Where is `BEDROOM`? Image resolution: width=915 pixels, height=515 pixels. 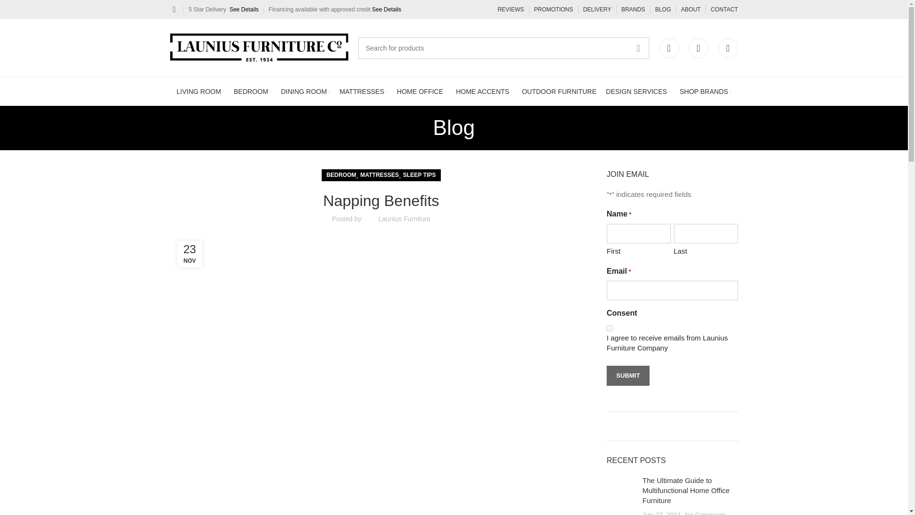 BEDROOM is located at coordinates (252, 91).